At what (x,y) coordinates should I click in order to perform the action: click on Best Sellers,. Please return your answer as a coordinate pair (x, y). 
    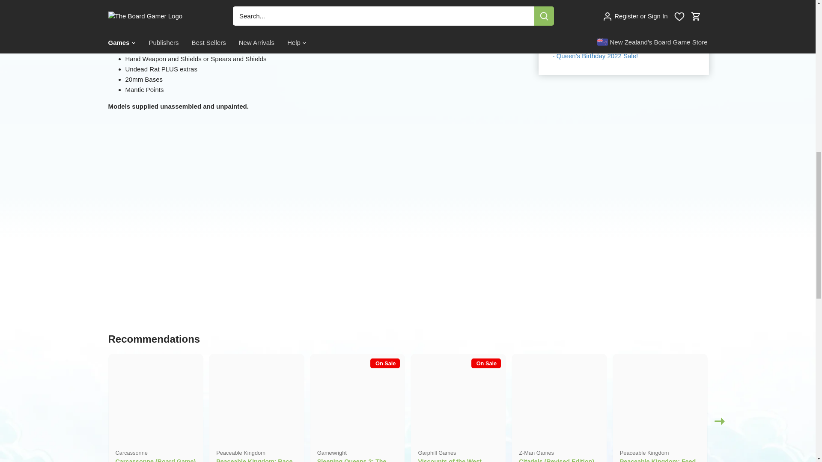
    Looking at the image, I should click on (641, 35).